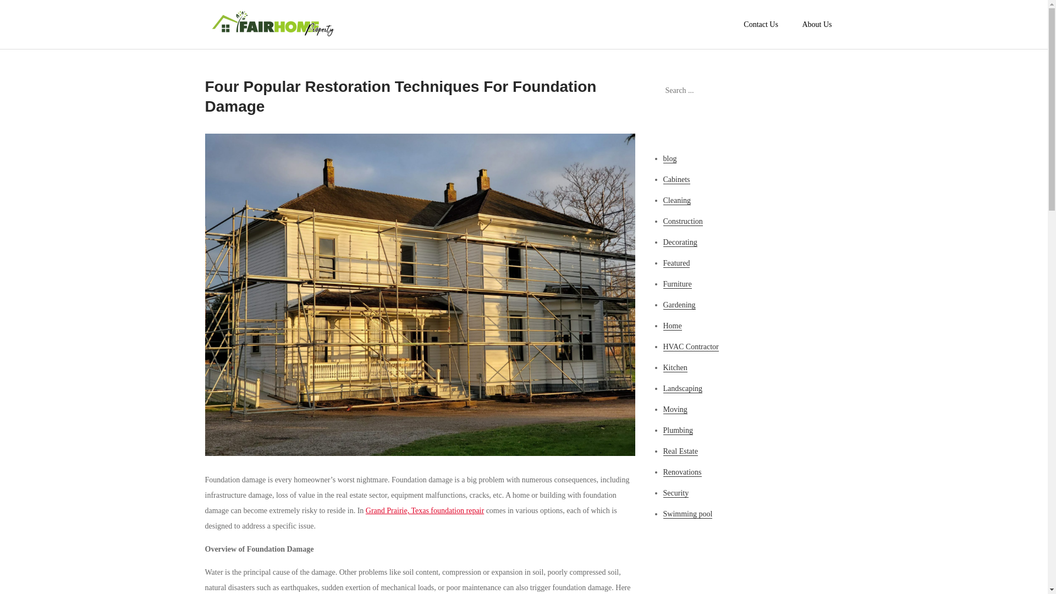  Describe the element at coordinates (677, 200) in the screenshot. I see `Cleaning` at that location.